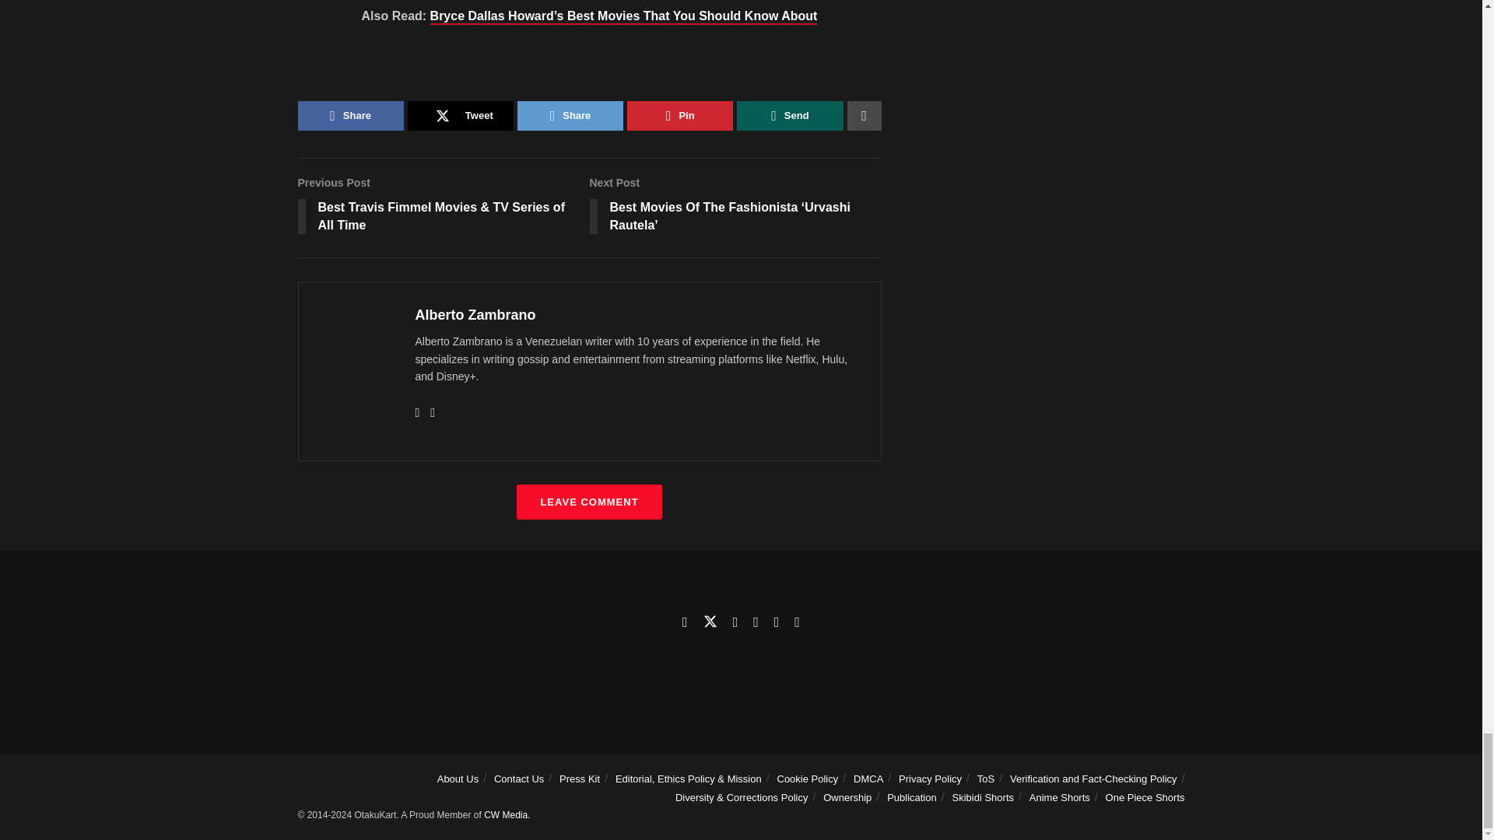  Describe the element at coordinates (789, 115) in the screenshot. I see `Send` at that location.